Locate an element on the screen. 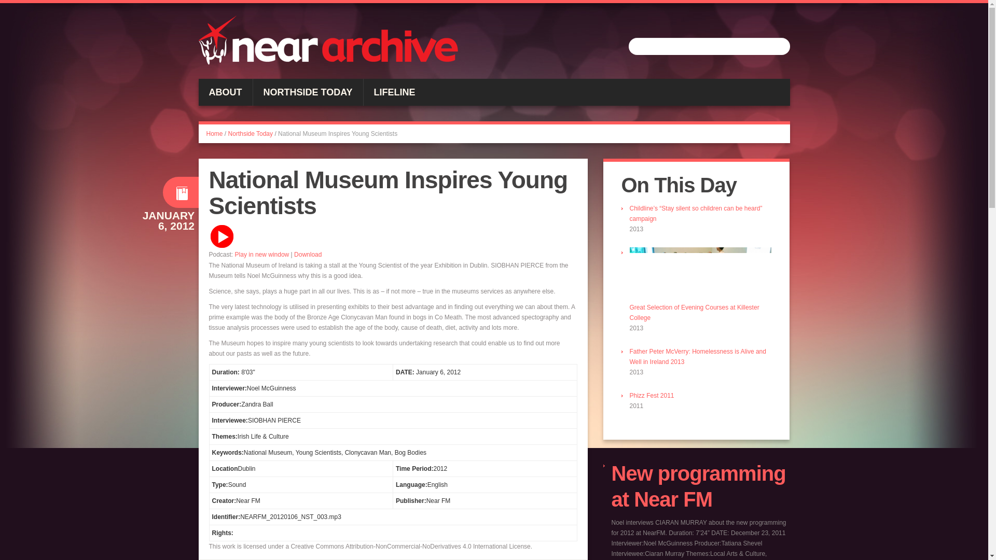 This screenshot has height=560, width=996. Download is located at coordinates (308, 254).